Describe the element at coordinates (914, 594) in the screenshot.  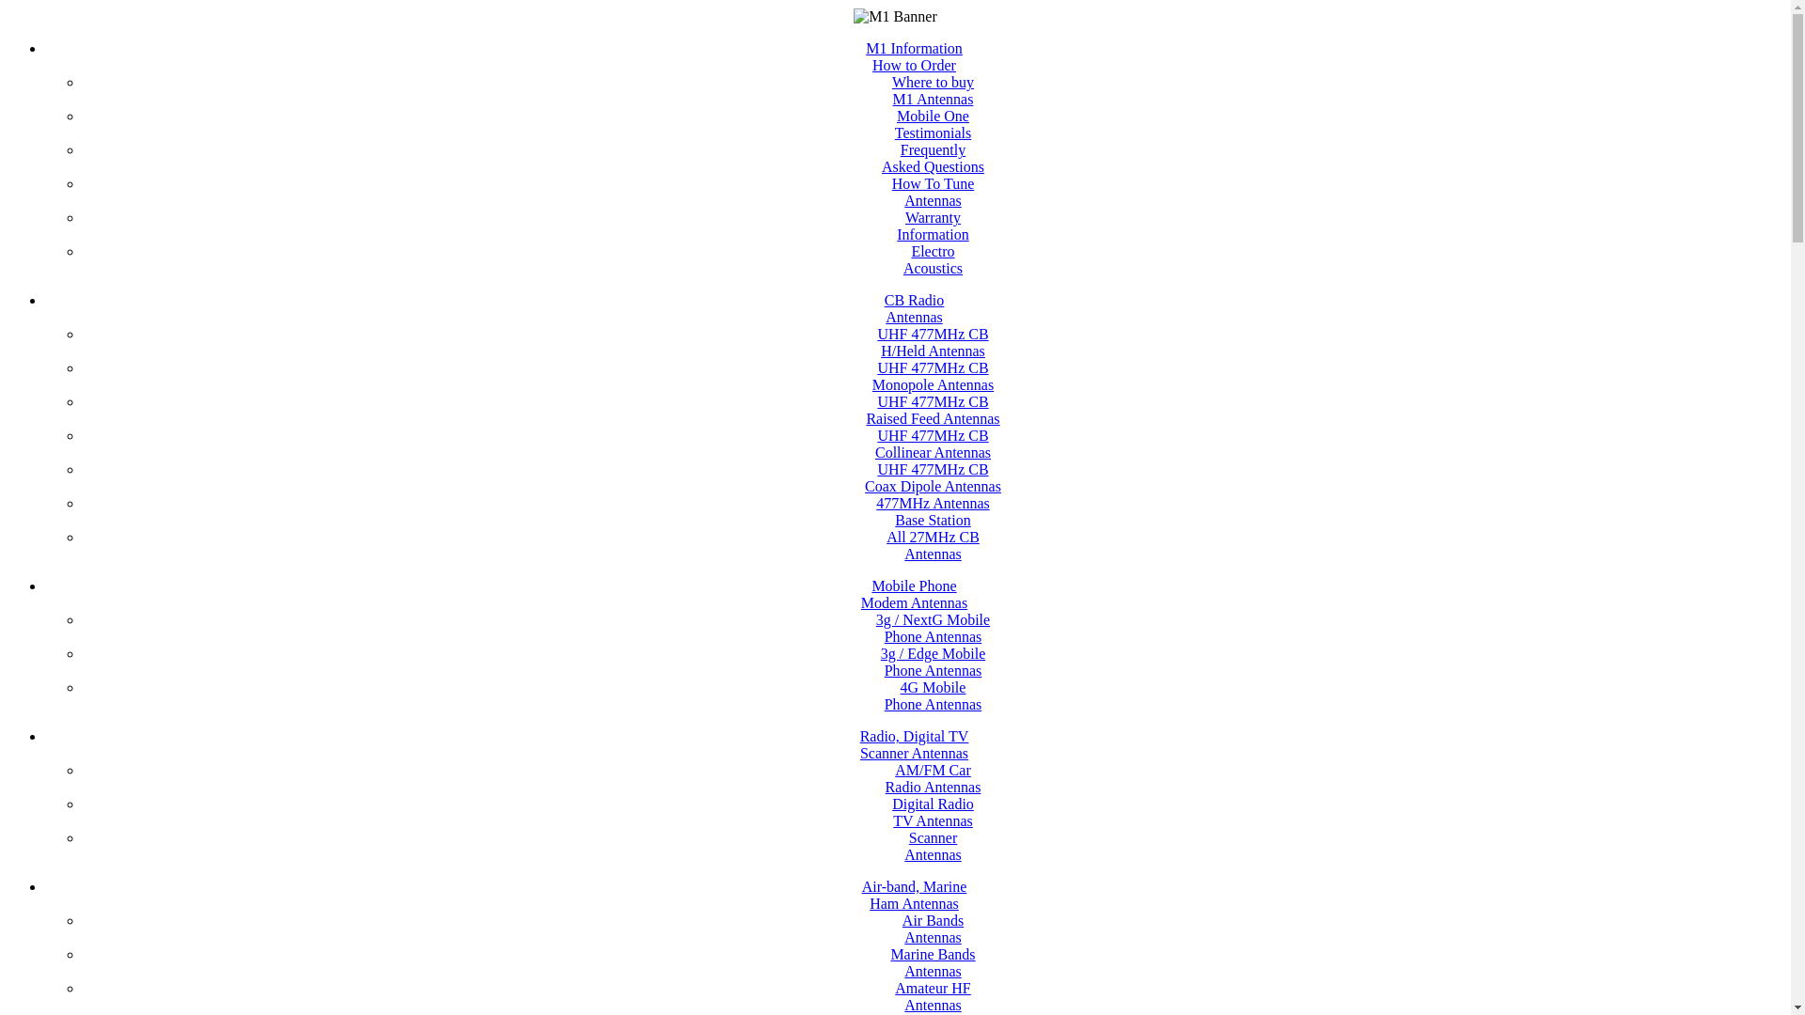
I see `Mobile Phone
Modem Antennas` at that location.